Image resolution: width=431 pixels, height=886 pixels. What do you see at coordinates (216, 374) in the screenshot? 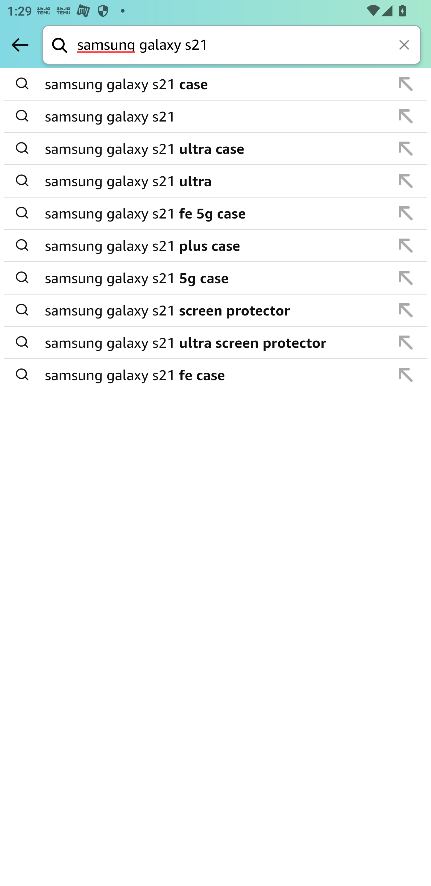
I see `samsung galaxy s21 fe case` at bounding box center [216, 374].